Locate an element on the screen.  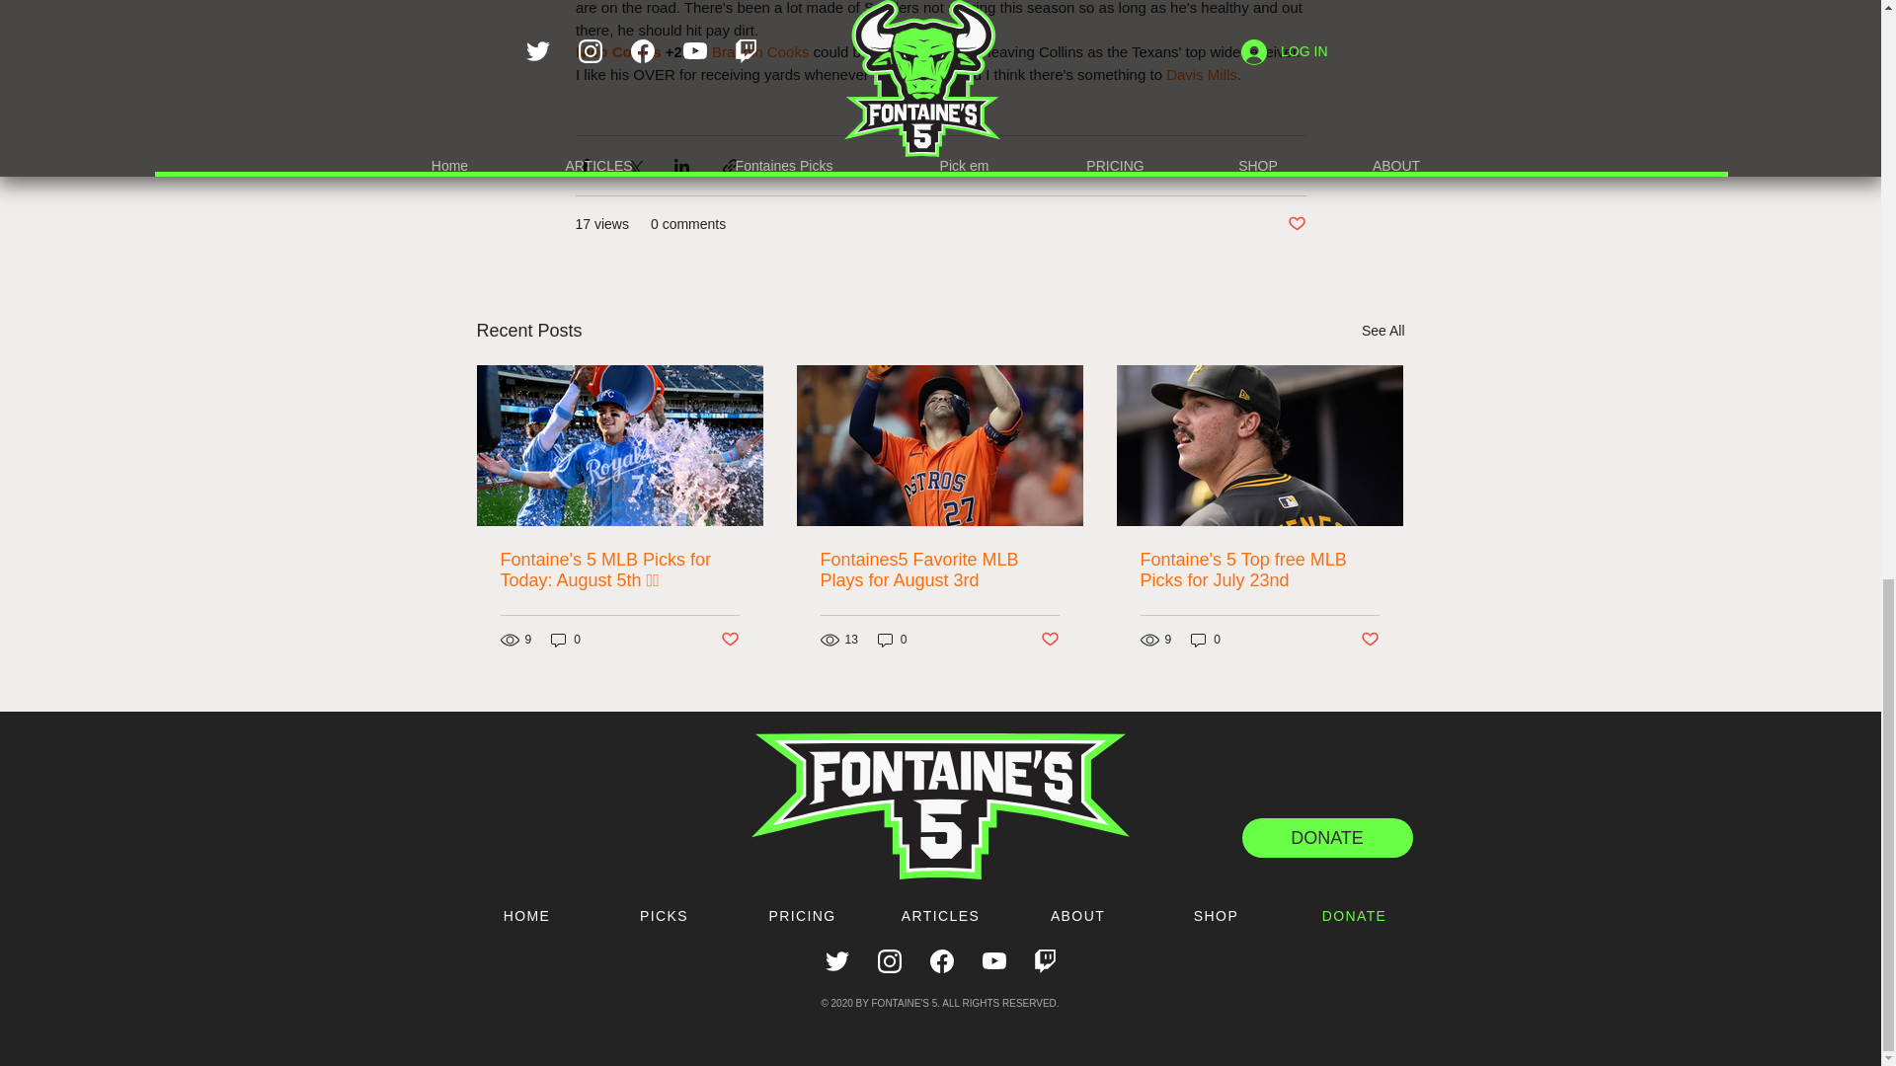
Brandin Cooks is located at coordinates (758, 51).